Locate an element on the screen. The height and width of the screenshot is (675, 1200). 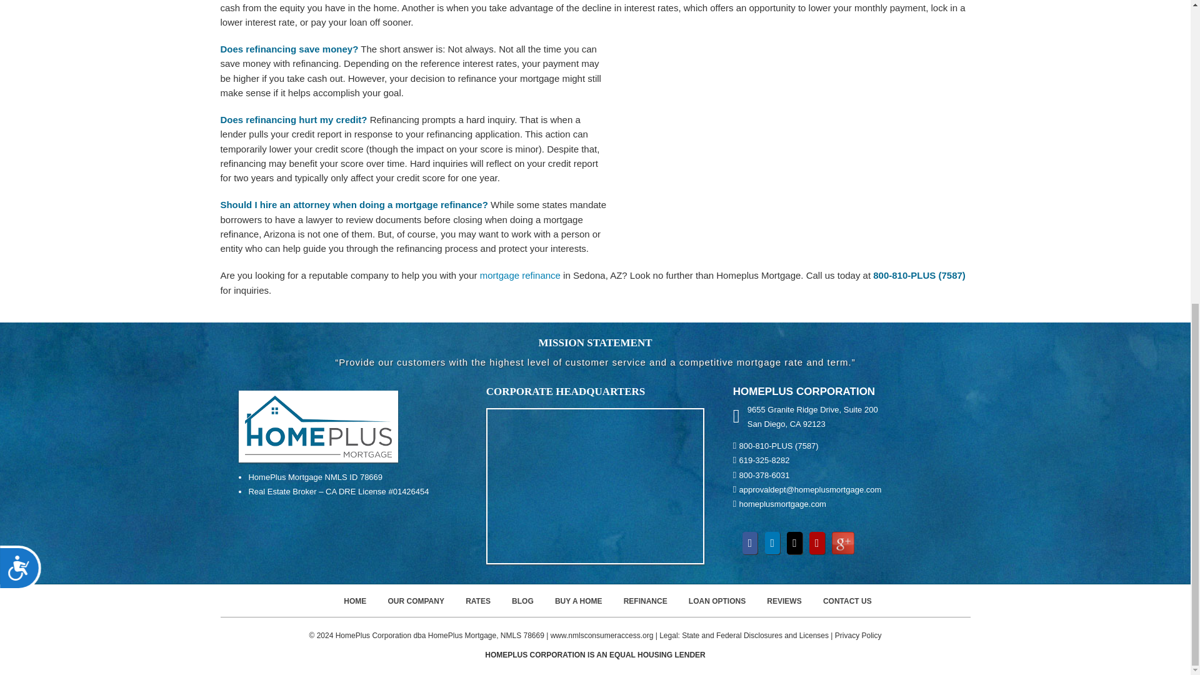
YouTube video player is located at coordinates (795, 147).